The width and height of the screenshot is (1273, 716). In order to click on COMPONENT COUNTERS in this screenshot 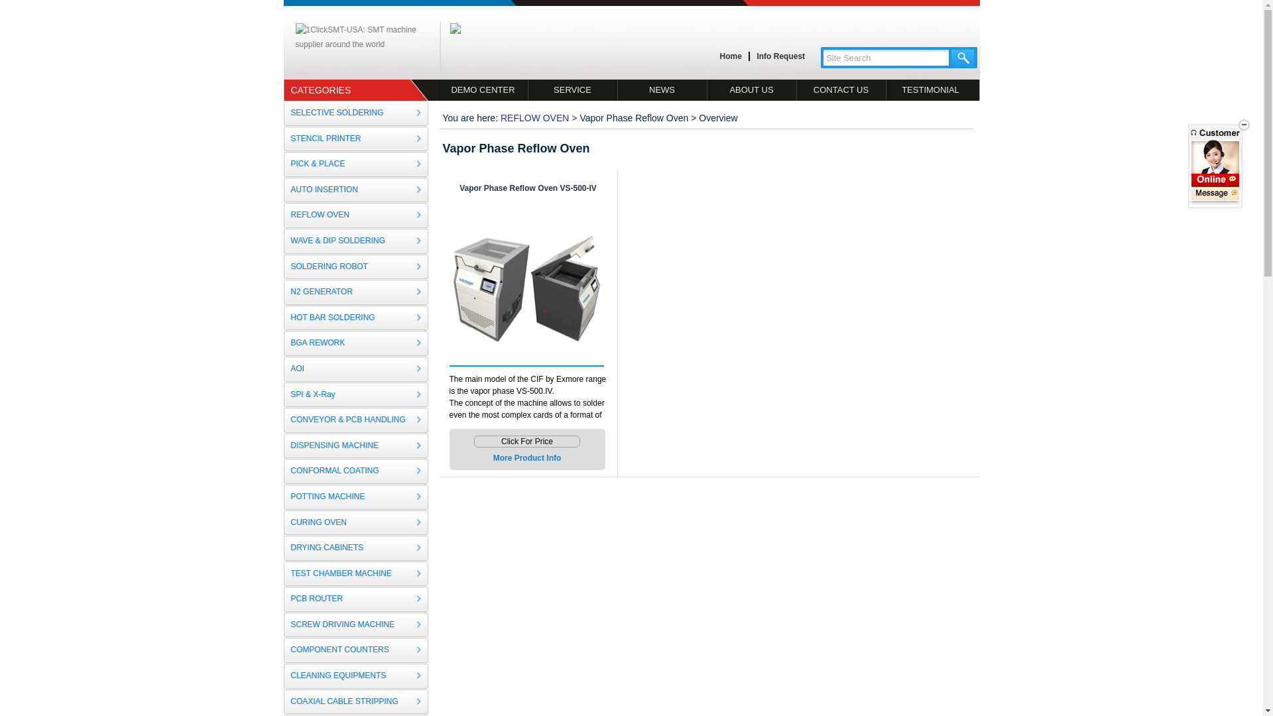, I will do `click(356, 650)`.